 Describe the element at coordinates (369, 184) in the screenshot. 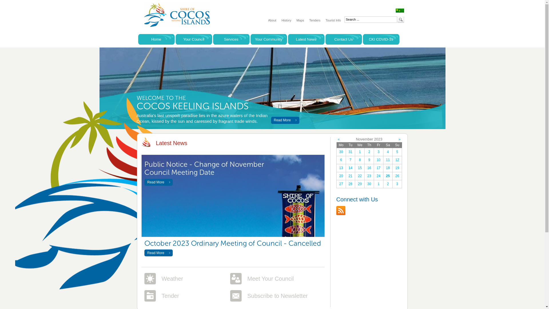

I see `30` at that location.